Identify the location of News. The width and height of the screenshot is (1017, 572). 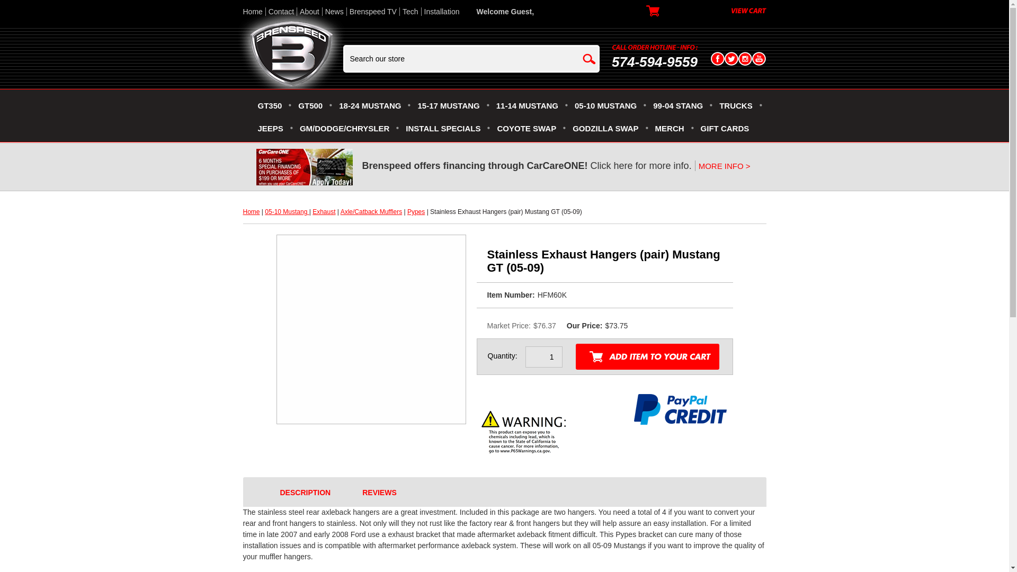
(334, 12).